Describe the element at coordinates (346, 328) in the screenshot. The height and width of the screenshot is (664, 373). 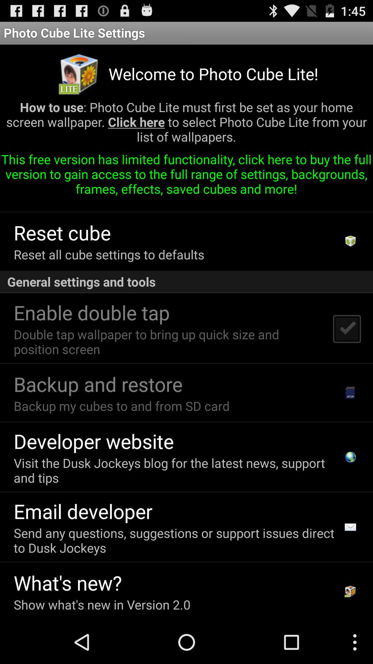
I see `open the app to the right of double tap wallpaper` at that location.